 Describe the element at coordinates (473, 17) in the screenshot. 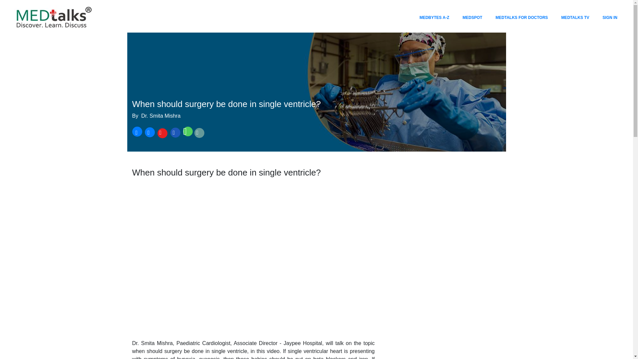

I see `MEDSPOT` at that location.